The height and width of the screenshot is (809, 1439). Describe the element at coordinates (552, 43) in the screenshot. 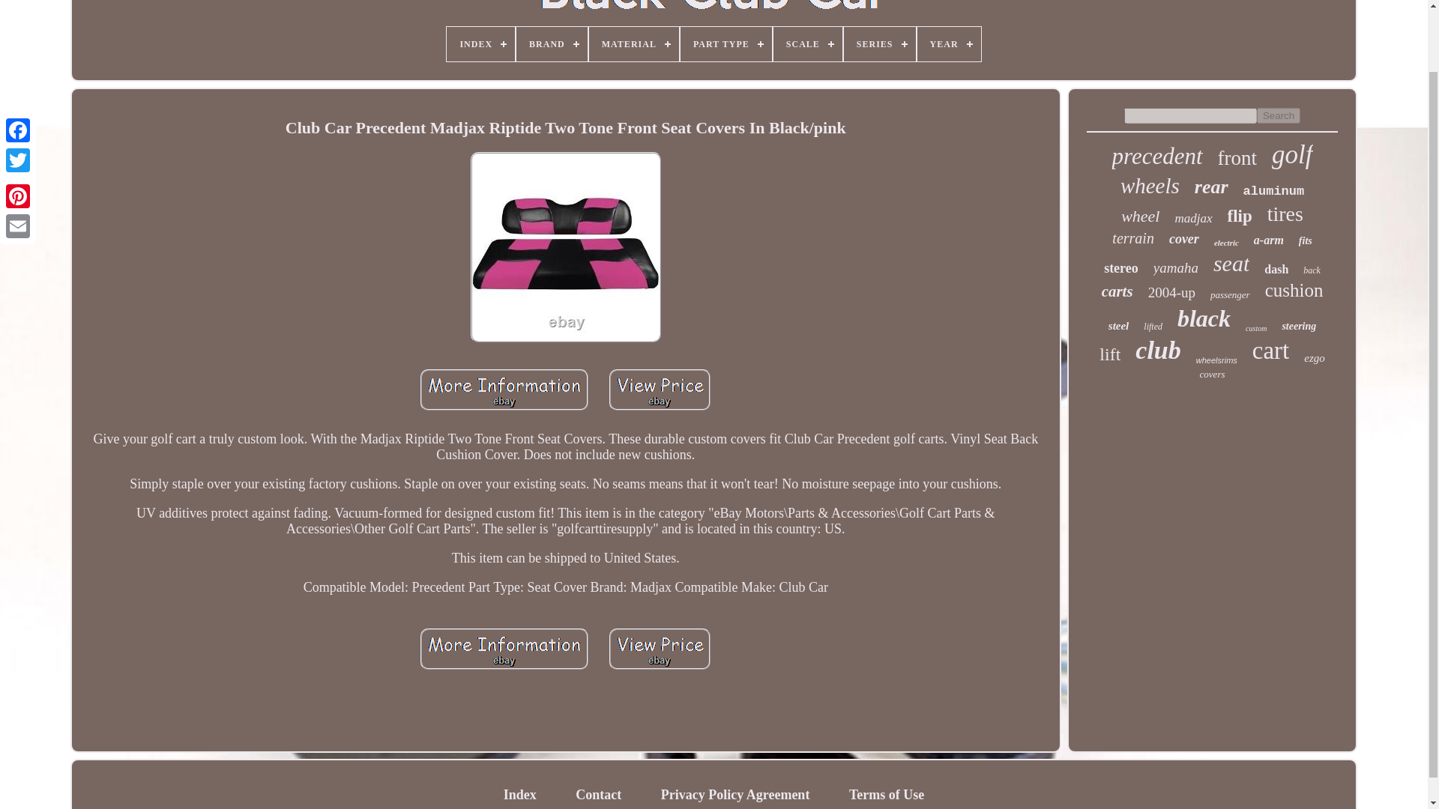

I see `BRAND` at that location.